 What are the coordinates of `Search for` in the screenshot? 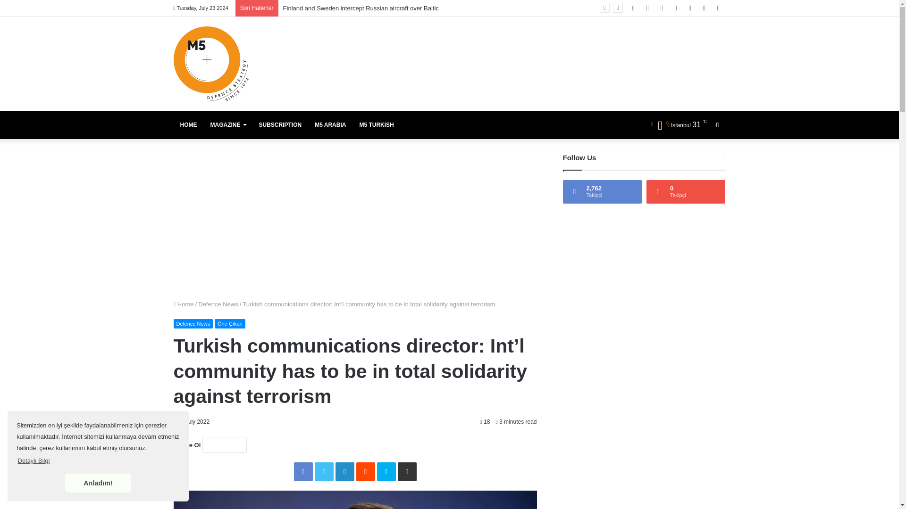 It's located at (717, 124).